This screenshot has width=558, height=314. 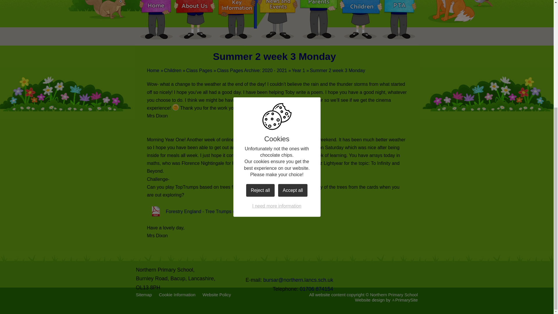 What do you see at coordinates (153, 70) in the screenshot?
I see `Home` at bounding box center [153, 70].